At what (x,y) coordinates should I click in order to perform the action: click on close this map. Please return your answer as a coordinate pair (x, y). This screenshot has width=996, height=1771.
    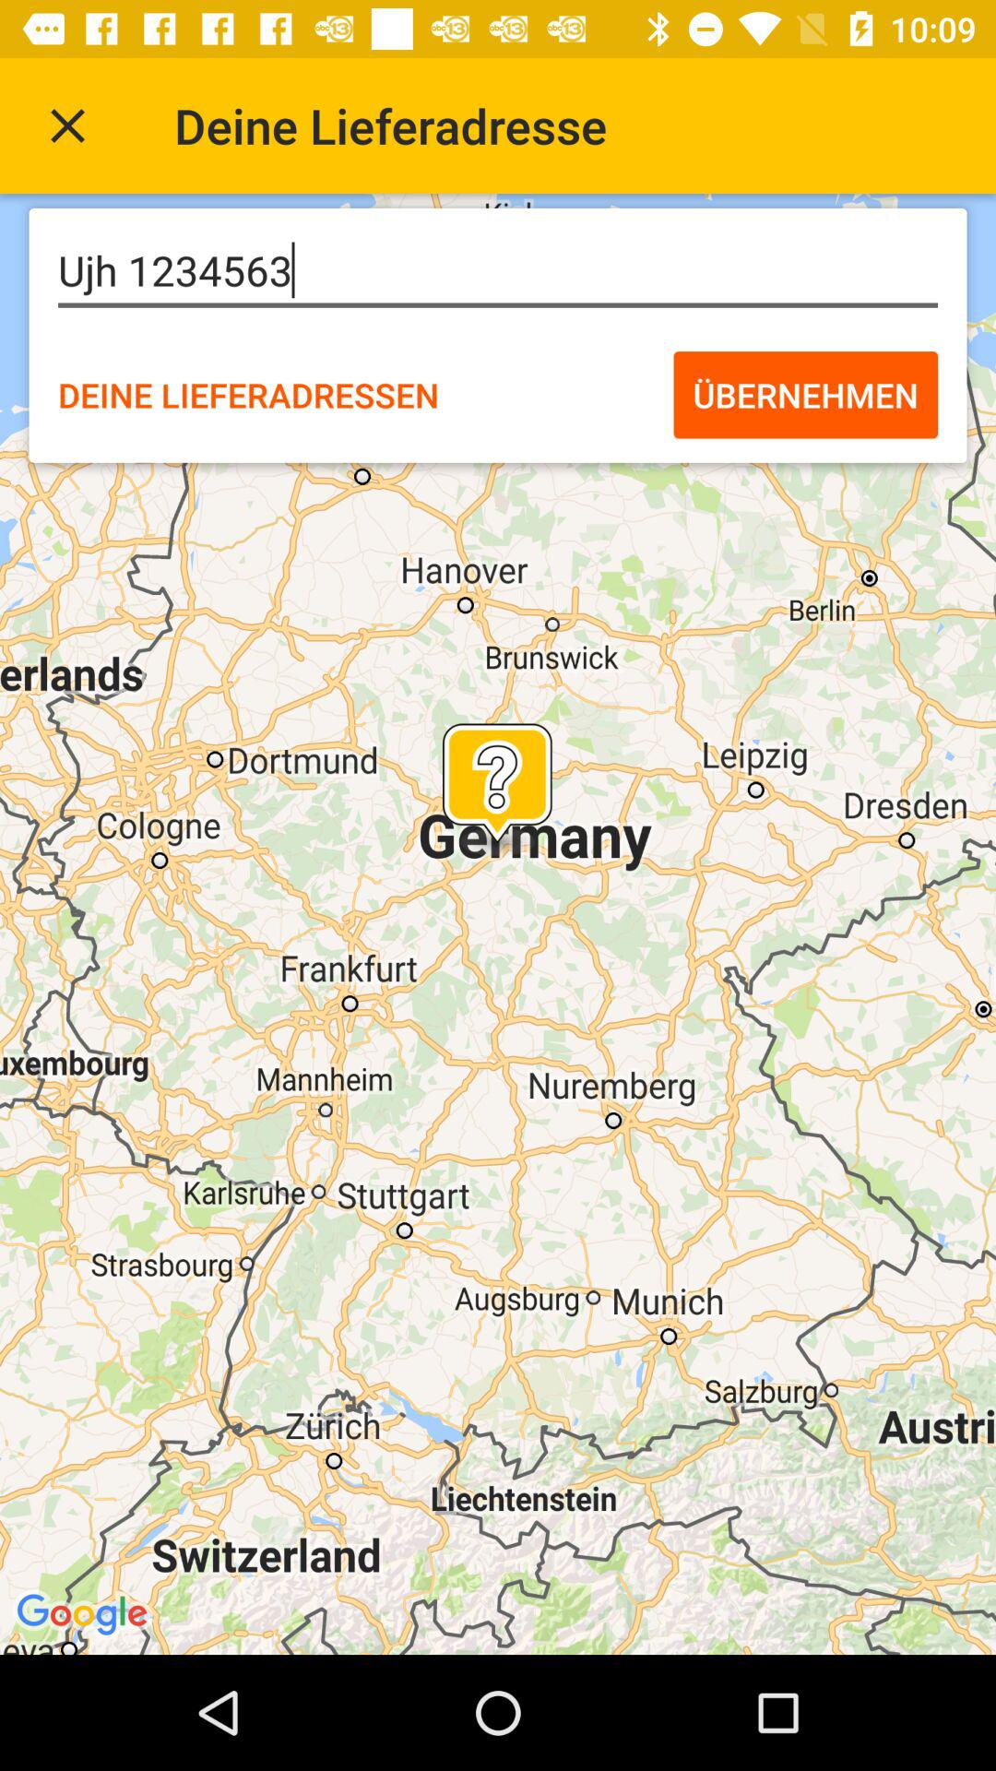
    Looking at the image, I should click on (68, 125).